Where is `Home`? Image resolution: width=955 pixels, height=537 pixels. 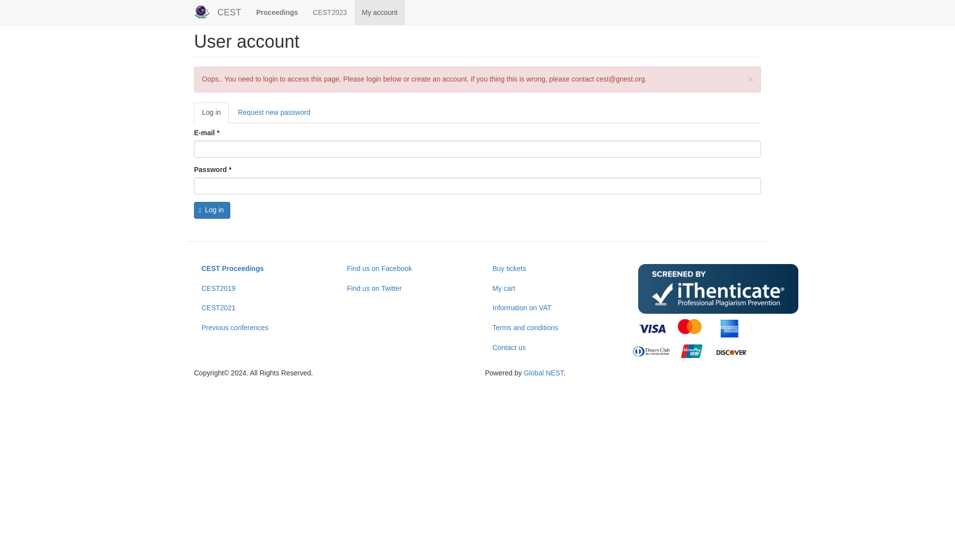 Home is located at coordinates (229, 12).